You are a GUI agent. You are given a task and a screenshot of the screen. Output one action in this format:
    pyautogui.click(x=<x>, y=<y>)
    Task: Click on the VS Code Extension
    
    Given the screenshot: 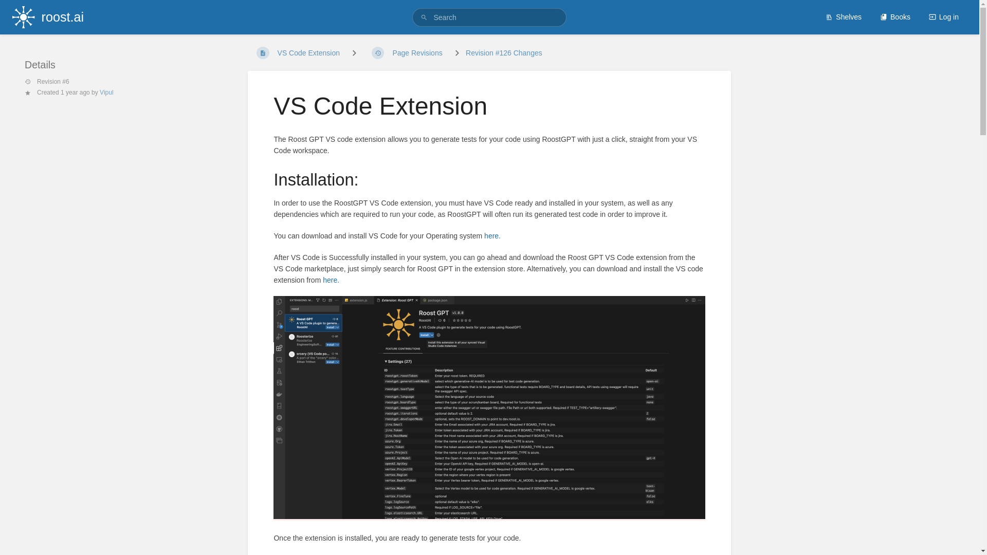 What is the action you would take?
    pyautogui.click(x=298, y=53)
    